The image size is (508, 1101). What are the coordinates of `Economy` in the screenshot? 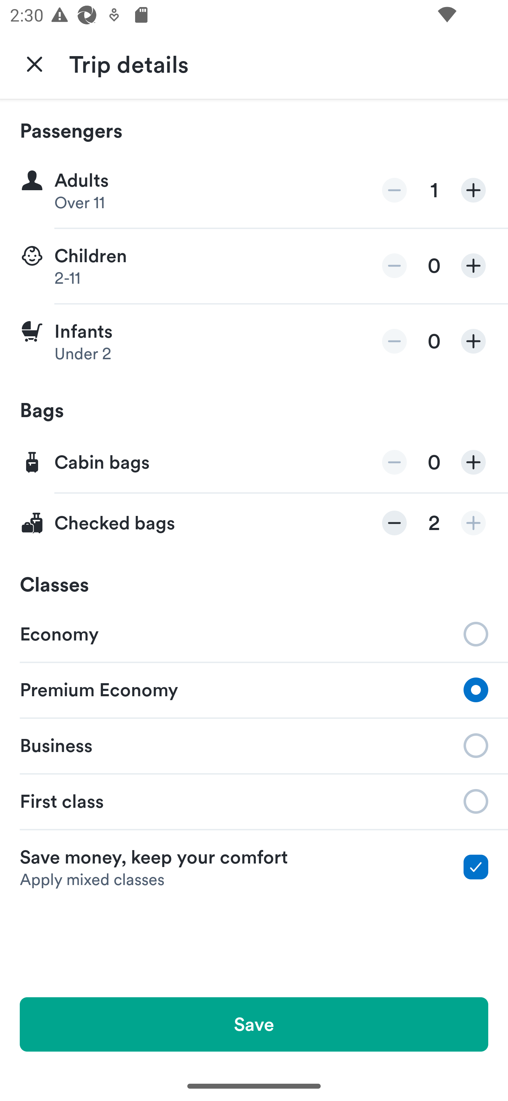 It's located at (254, 633).